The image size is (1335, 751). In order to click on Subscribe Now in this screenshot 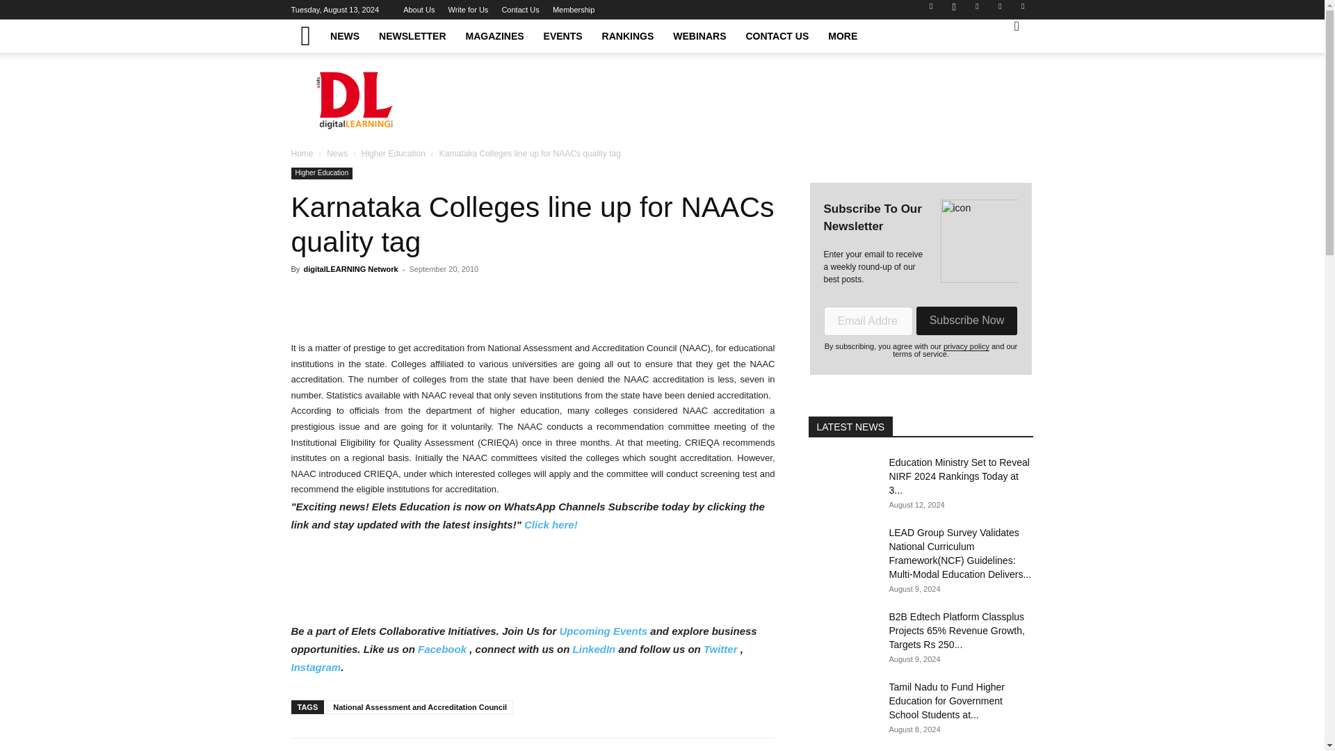, I will do `click(966, 320)`.